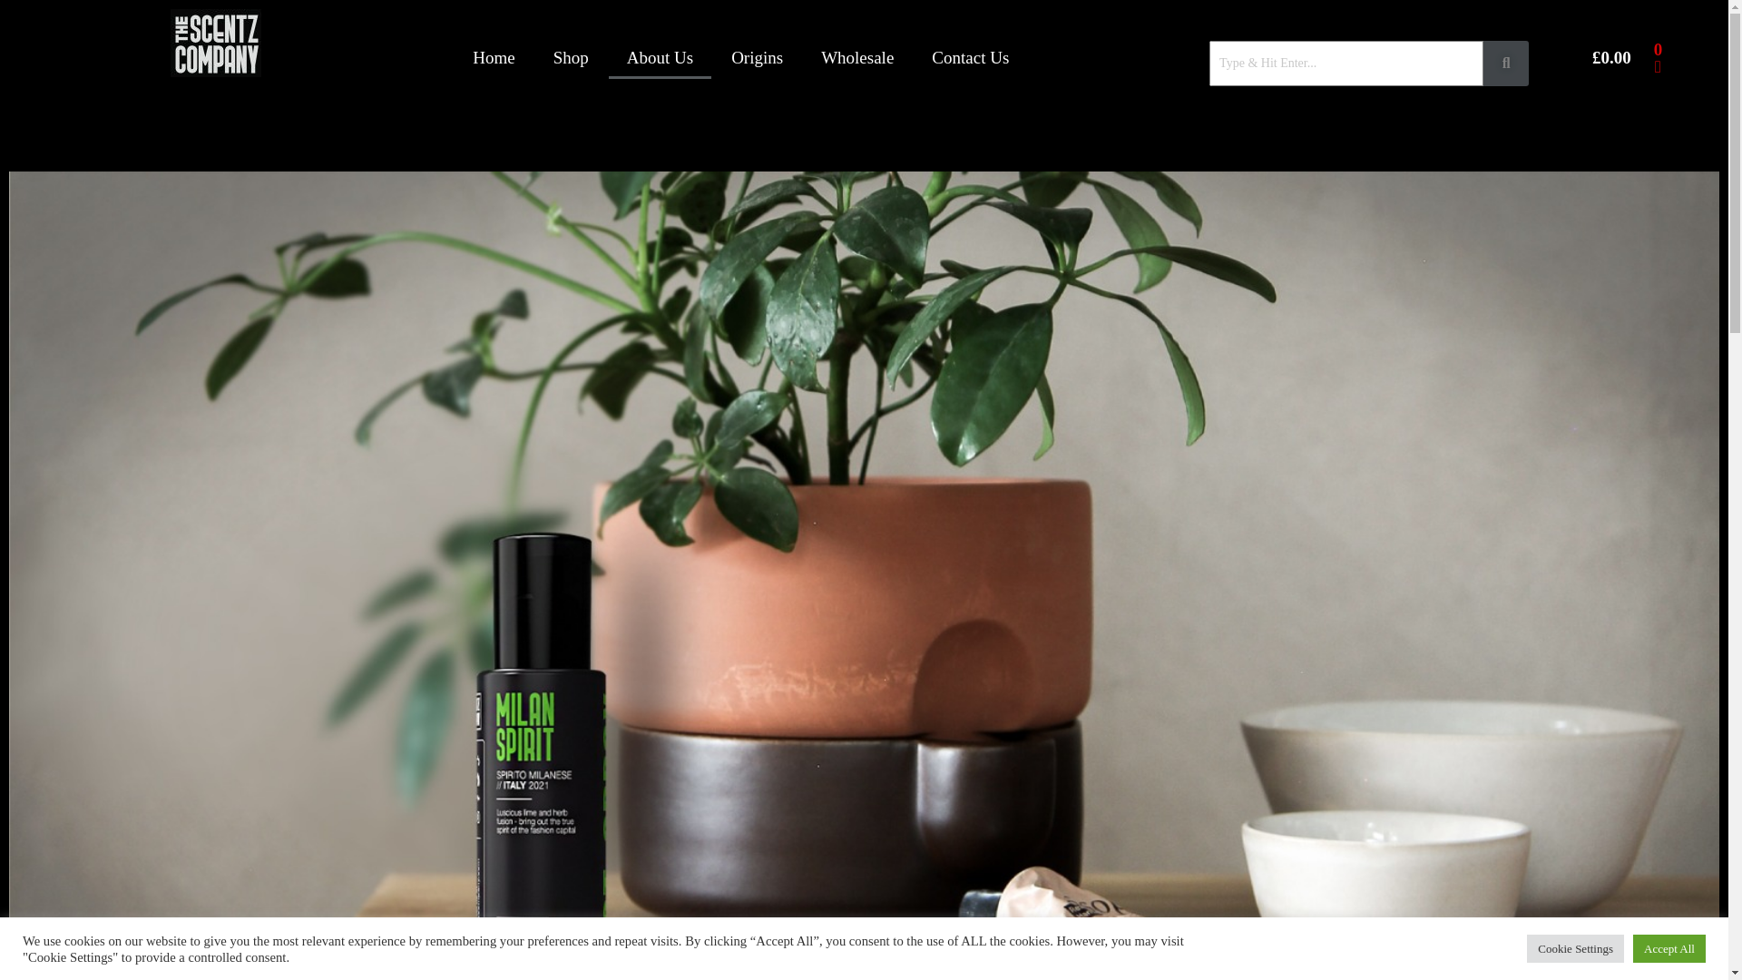  Describe the element at coordinates (757, 58) in the screenshot. I see `Origins` at that location.